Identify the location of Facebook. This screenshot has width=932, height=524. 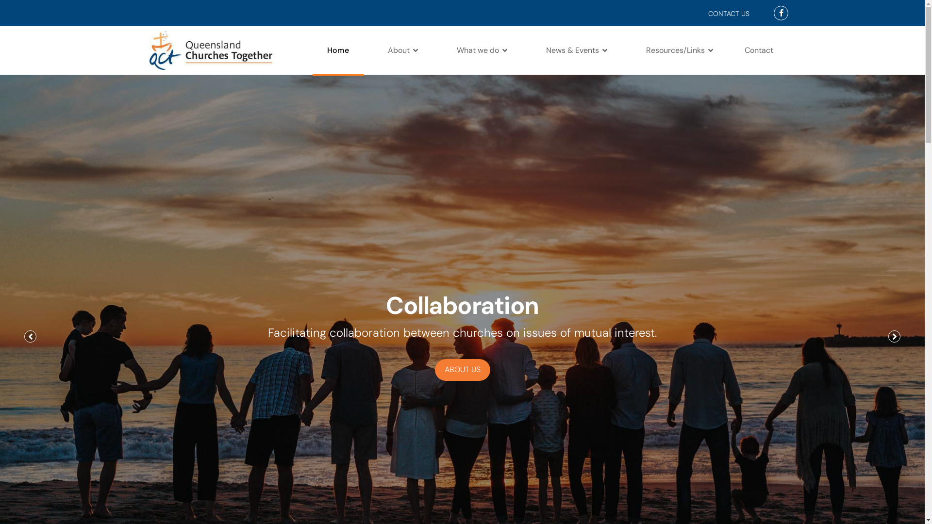
(782, 13).